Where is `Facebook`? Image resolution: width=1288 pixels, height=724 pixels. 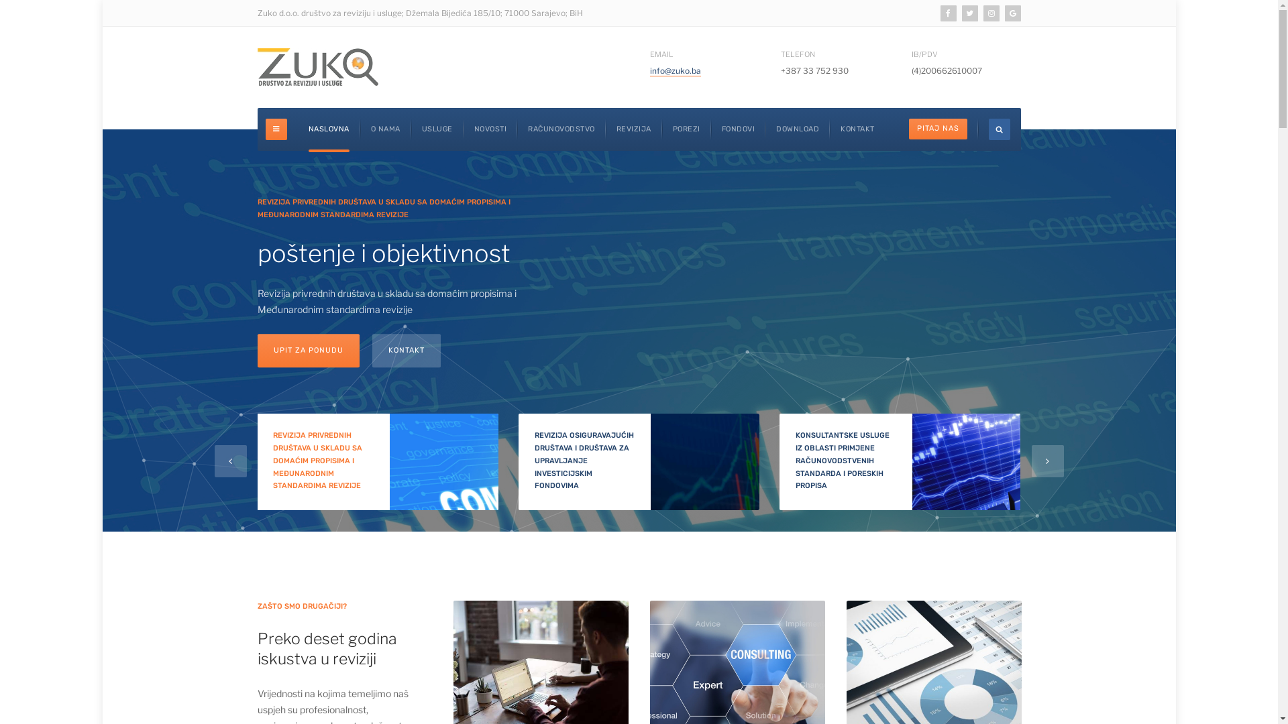 Facebook is located at coordinates (949, 13).